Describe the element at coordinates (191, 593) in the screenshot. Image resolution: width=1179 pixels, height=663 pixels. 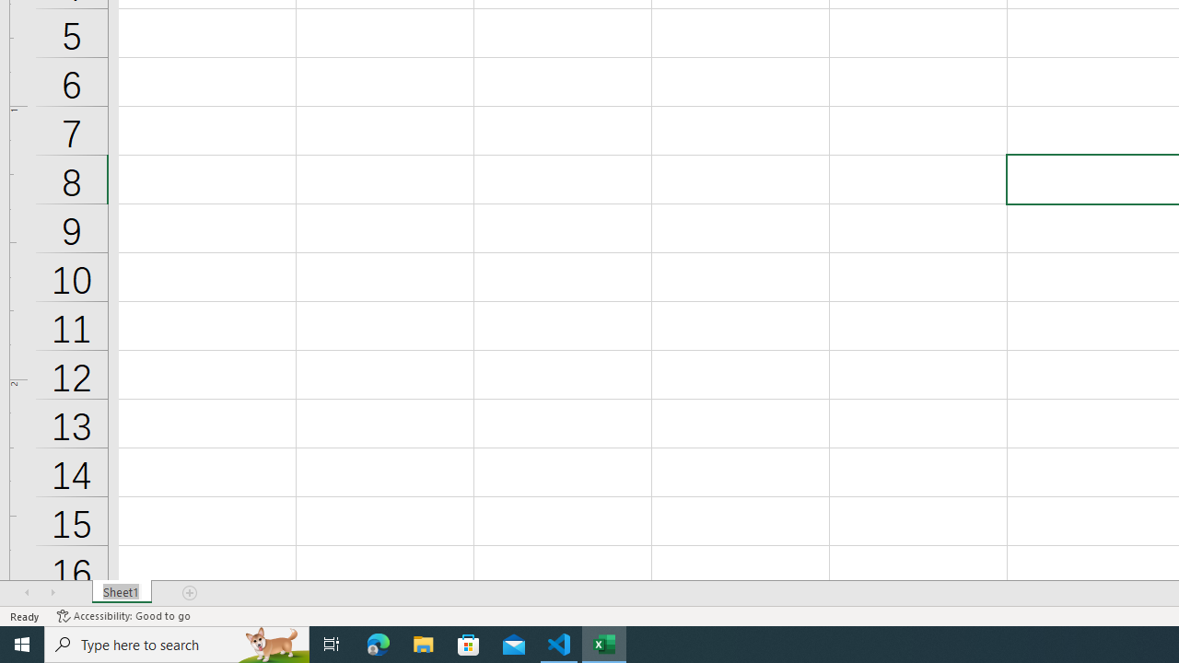
I see `Add Sheet` at that location.